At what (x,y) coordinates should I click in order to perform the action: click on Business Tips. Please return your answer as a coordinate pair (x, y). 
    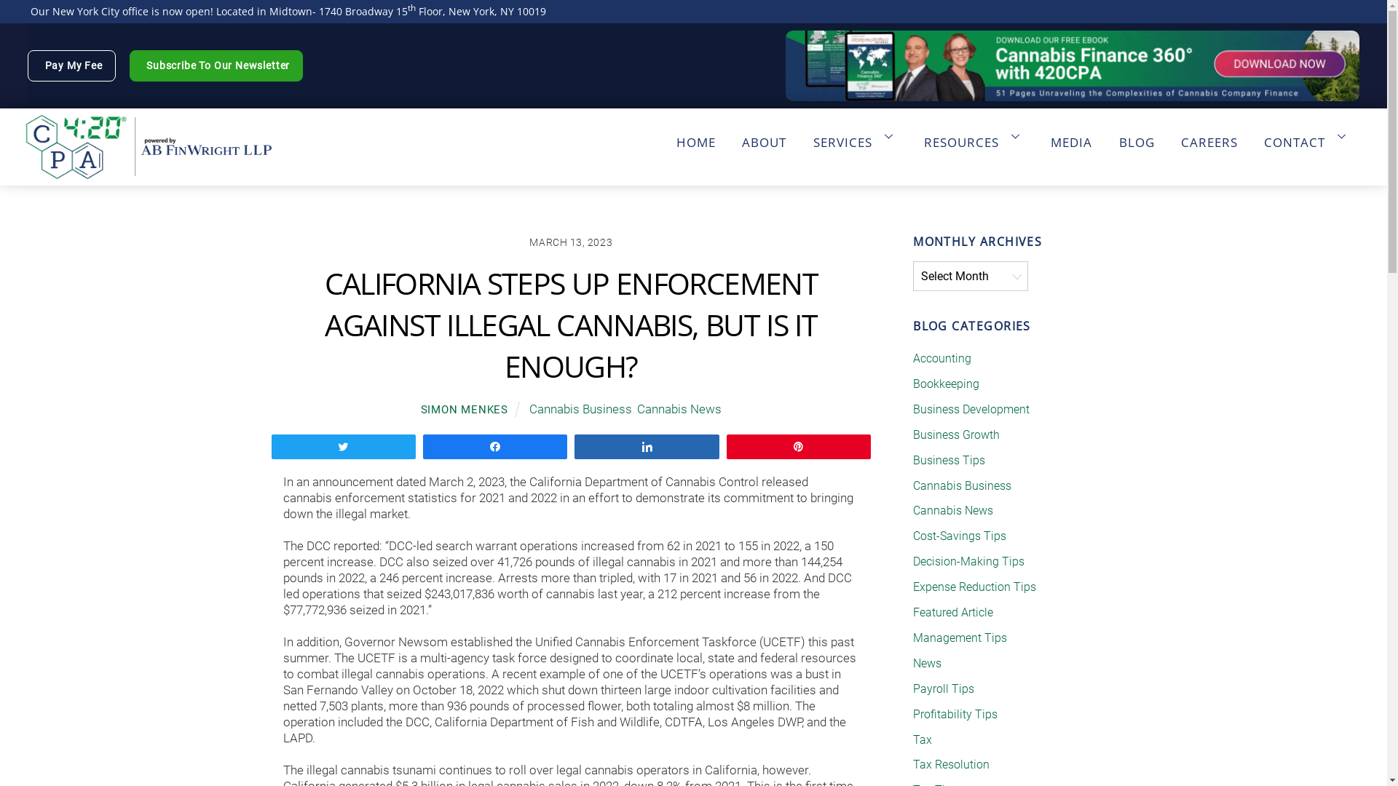
    Looking at the image, I should click on (949, 460).